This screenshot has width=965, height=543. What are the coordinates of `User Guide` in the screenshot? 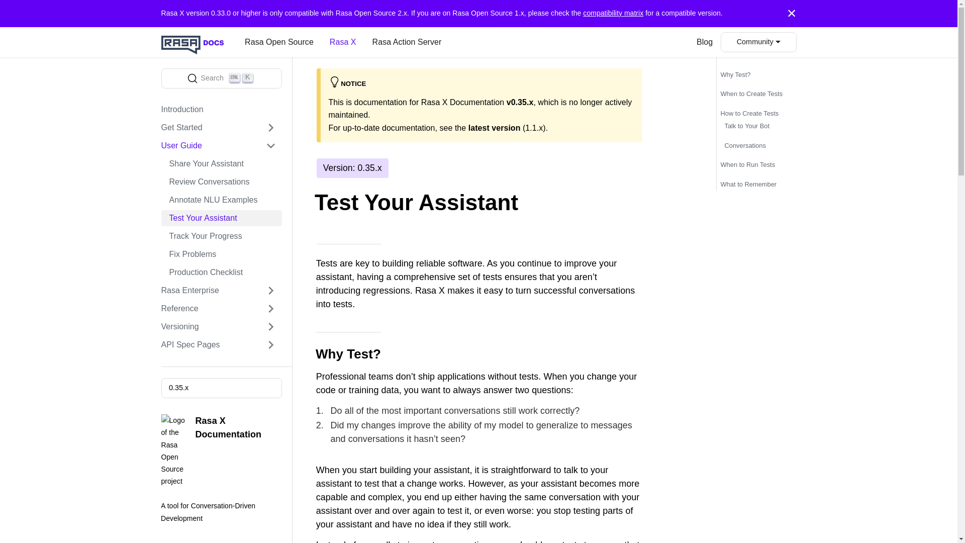 It's located at (217, 146).